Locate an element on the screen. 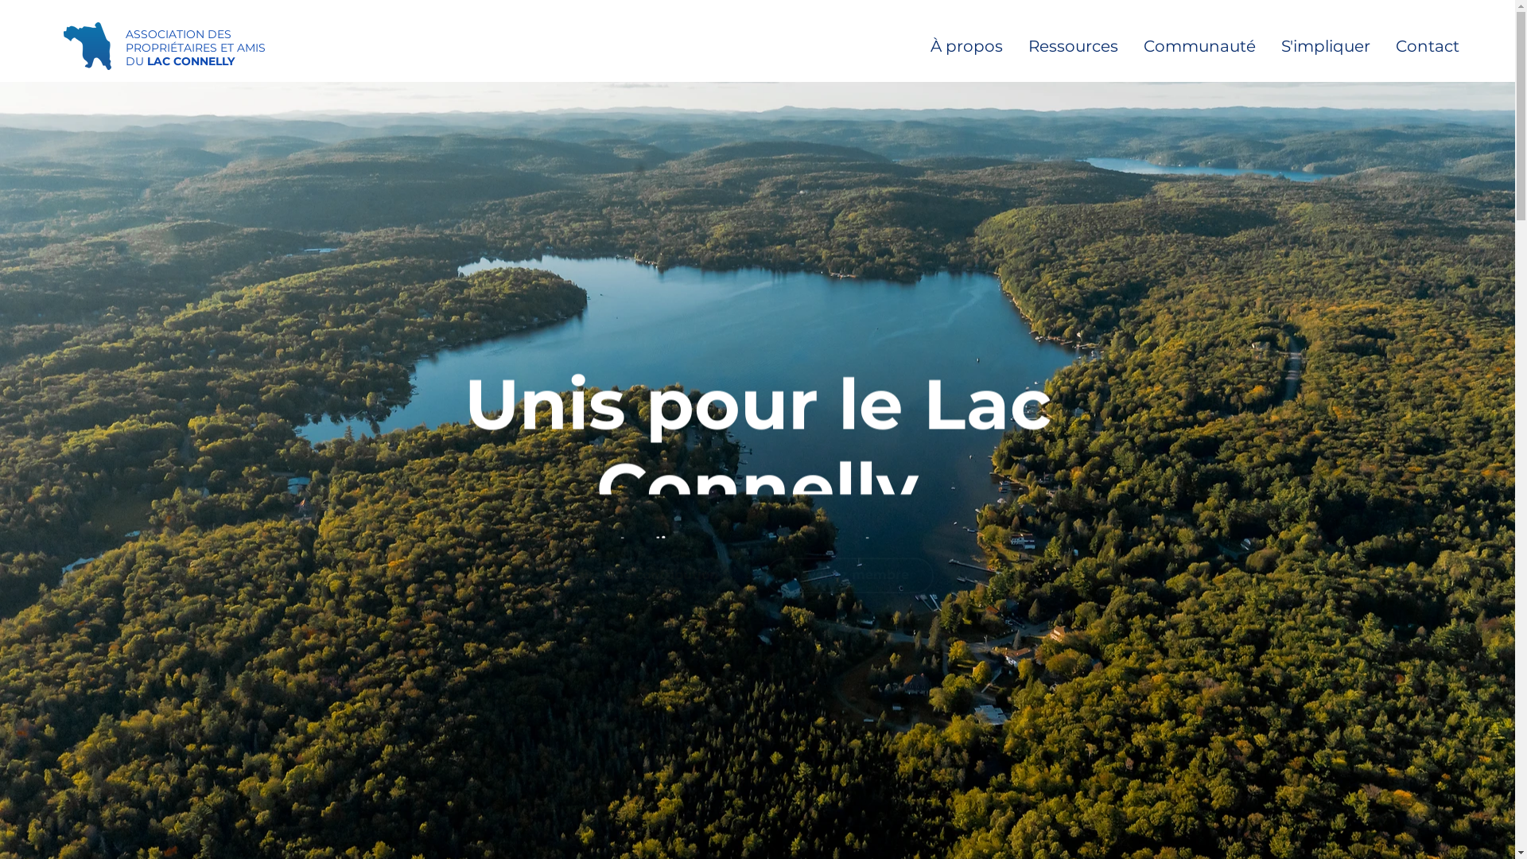 This screenshot has width=1527, height=859. Devenez membre is located at coordinates (849, 568).